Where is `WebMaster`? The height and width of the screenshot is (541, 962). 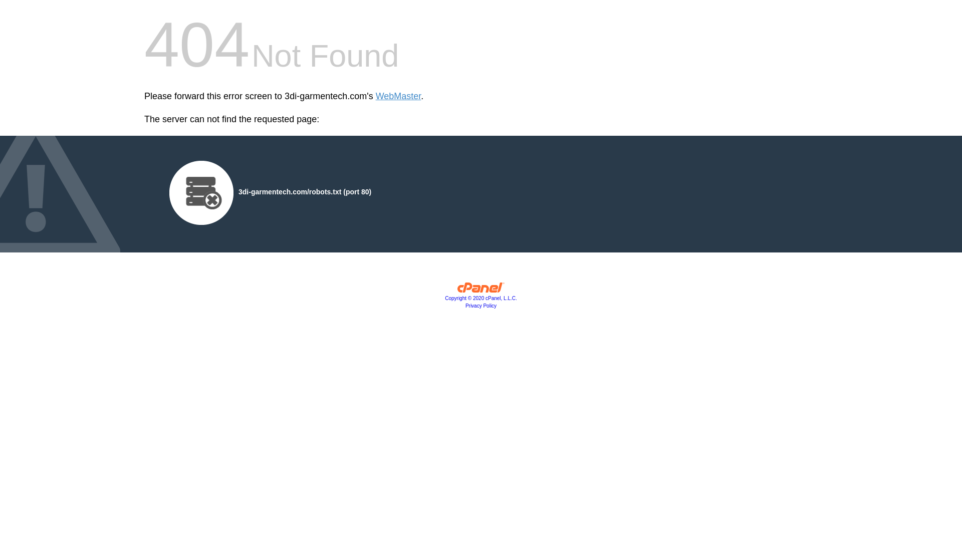 WebMaster is located at coordinates (399, 96).